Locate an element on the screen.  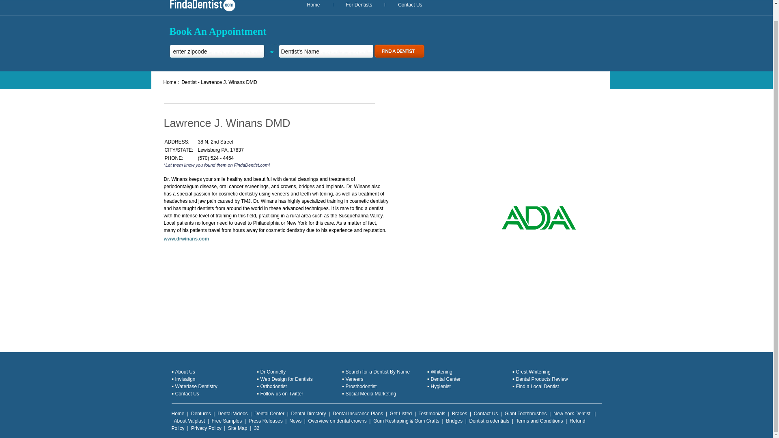
Veneers is located at coordinates (355, 379).